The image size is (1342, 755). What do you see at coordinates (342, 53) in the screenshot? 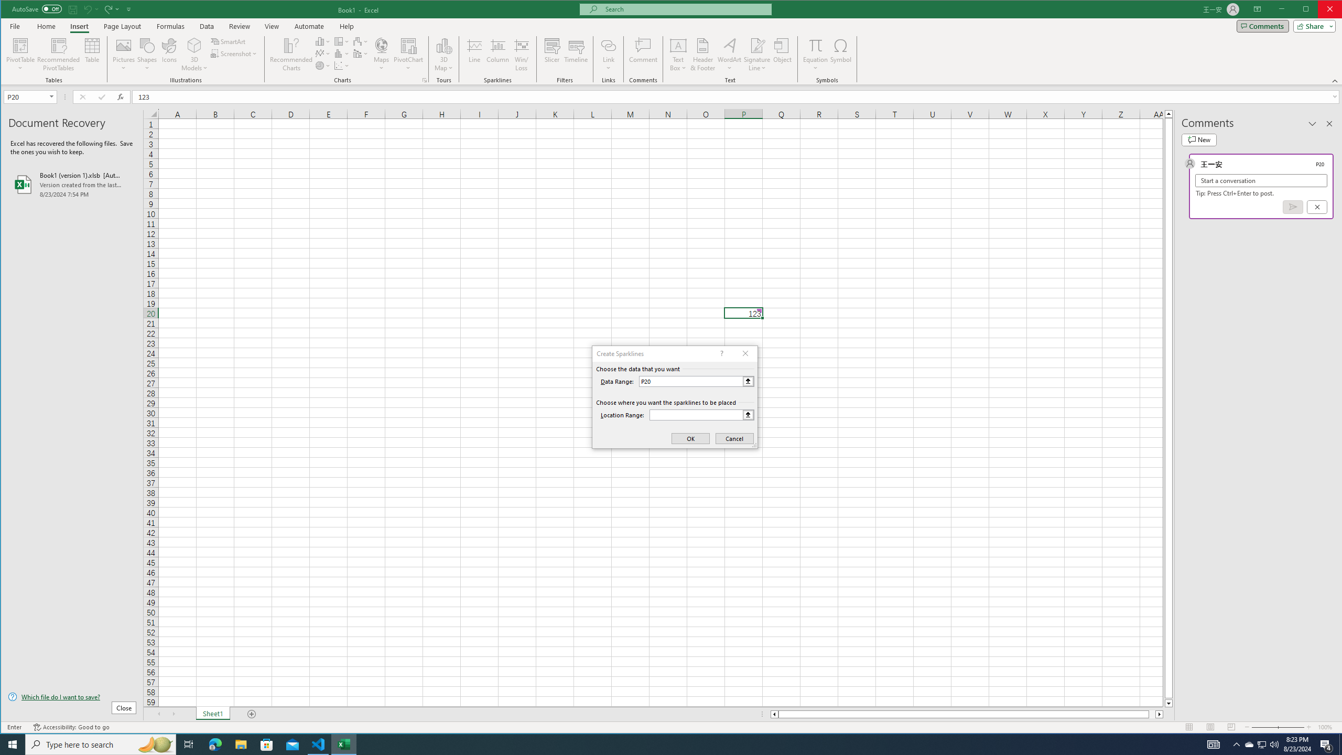
I see `Insert Statistic Chart` at bounding box center [342, 53].